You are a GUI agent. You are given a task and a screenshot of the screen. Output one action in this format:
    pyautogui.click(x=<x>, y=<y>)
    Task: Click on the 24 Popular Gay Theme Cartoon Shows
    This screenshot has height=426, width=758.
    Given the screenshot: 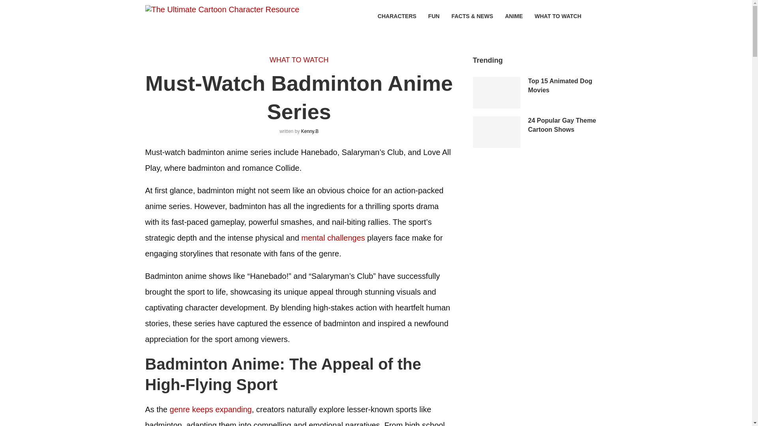 What is the action you would take?
    pyautogui.click(x=497, y=132)
    